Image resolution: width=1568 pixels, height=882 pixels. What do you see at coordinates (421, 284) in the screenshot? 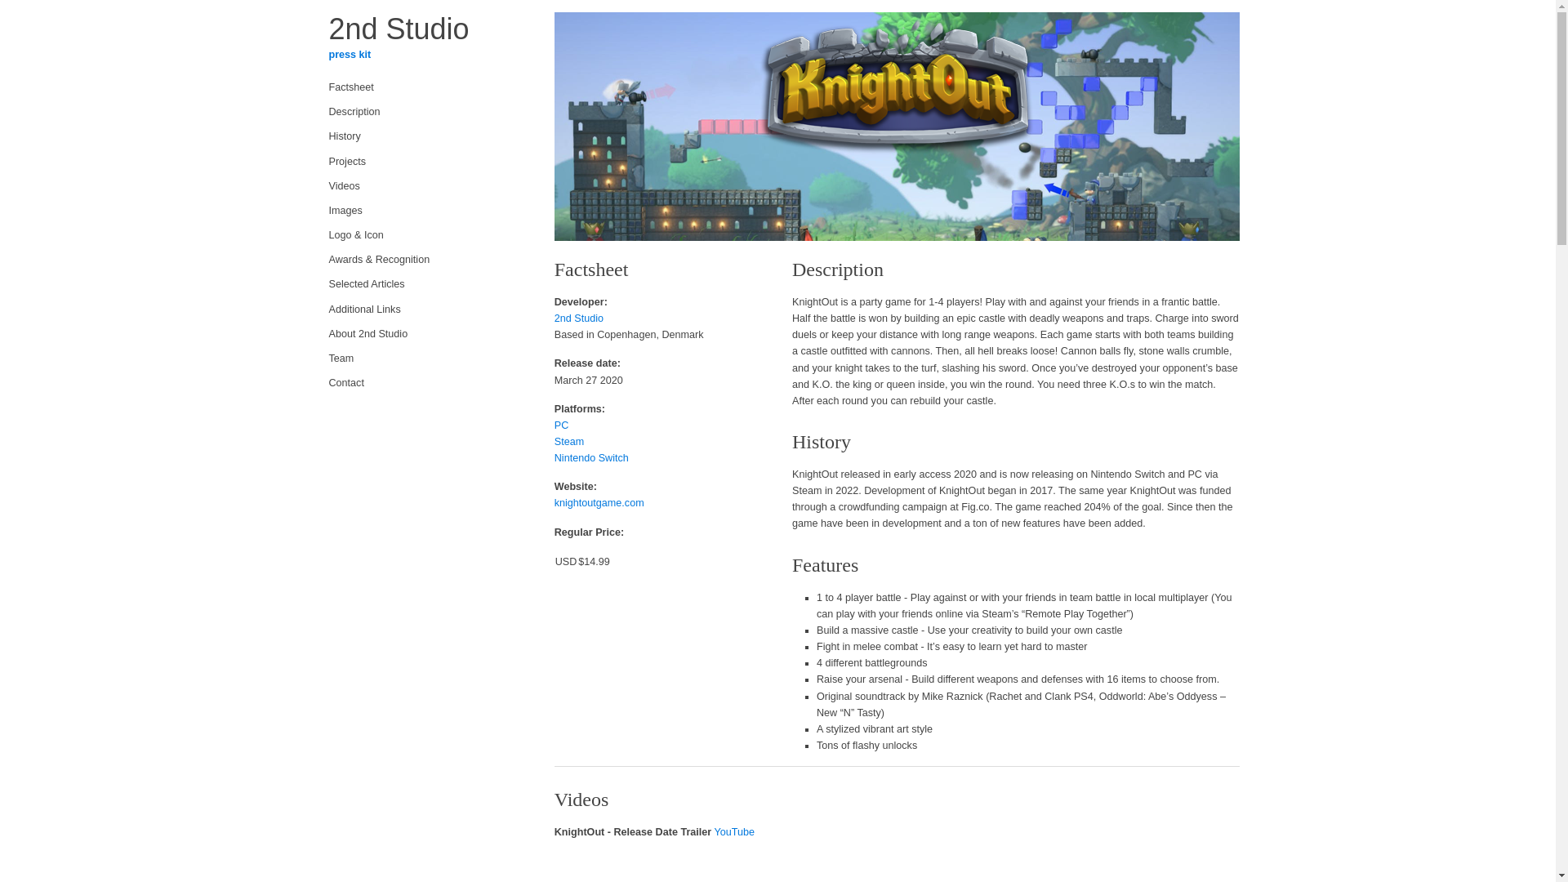
I see `Selected Articles` at bounding box center [421, 284].